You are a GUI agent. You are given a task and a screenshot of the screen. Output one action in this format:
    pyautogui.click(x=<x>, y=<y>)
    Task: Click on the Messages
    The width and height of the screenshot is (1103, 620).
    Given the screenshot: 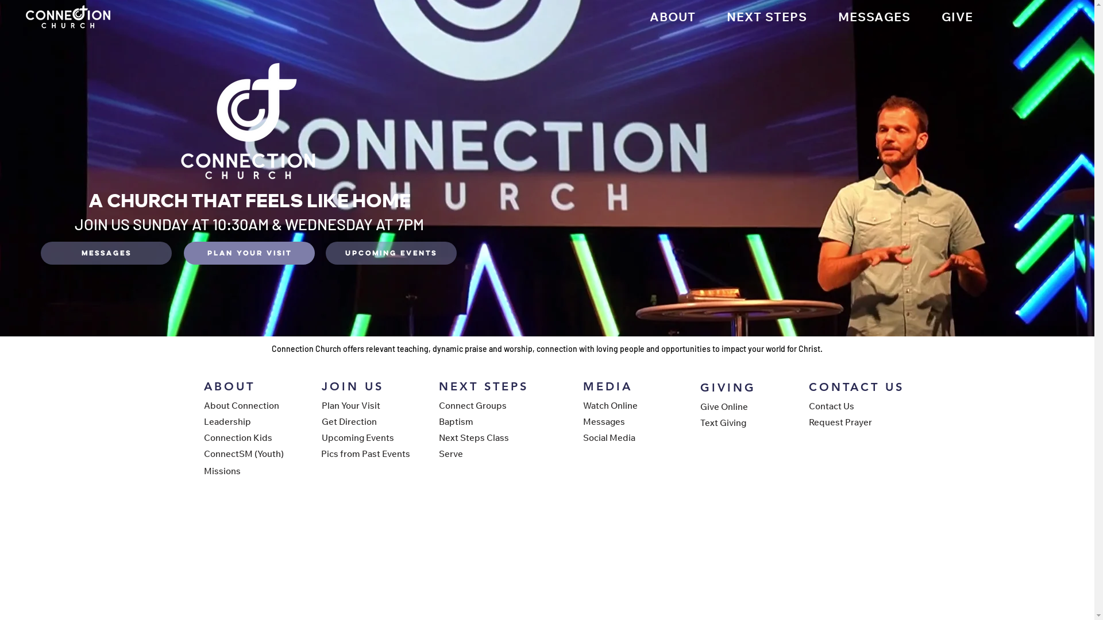 What is the action you would take?
    pyautogui.click(x=106, y=253)
    